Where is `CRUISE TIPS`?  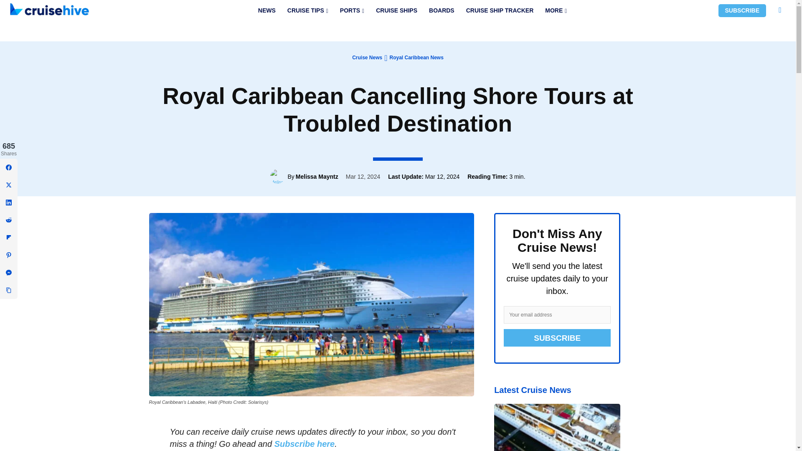 CRUISE TIPS is located at coordinates (307, 10).